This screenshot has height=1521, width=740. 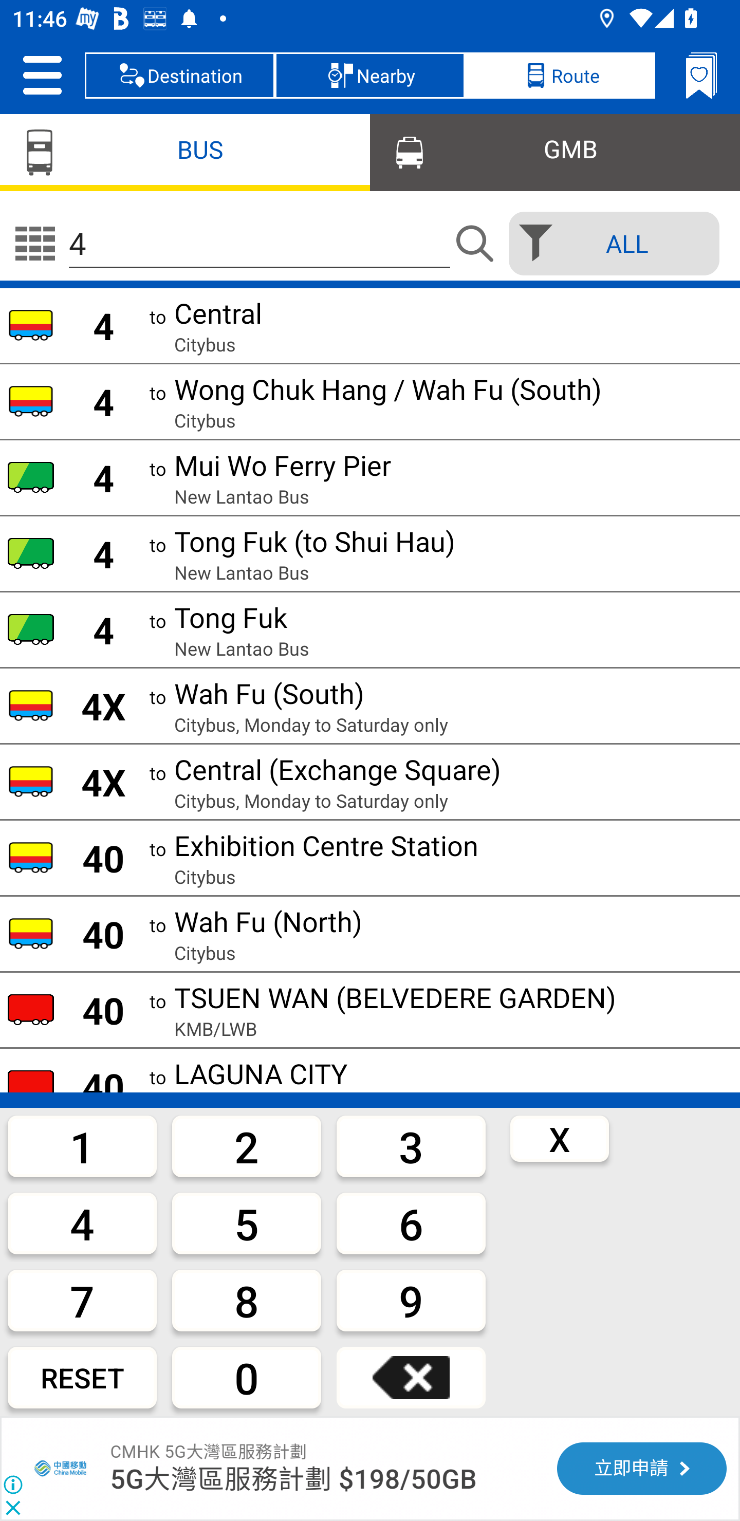 I want to click on 5, so click(x=247, y=1223).